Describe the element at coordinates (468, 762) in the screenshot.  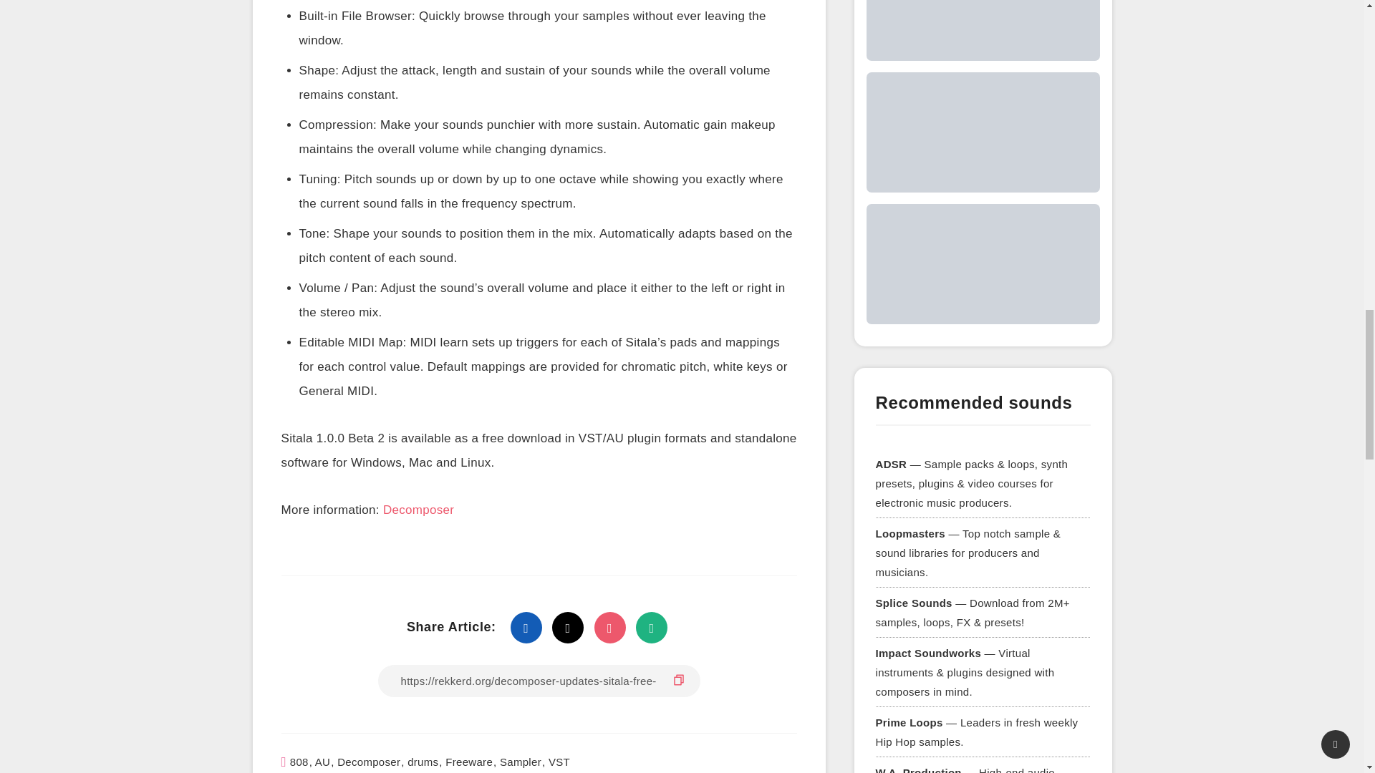
I see `Freeware` at that location.